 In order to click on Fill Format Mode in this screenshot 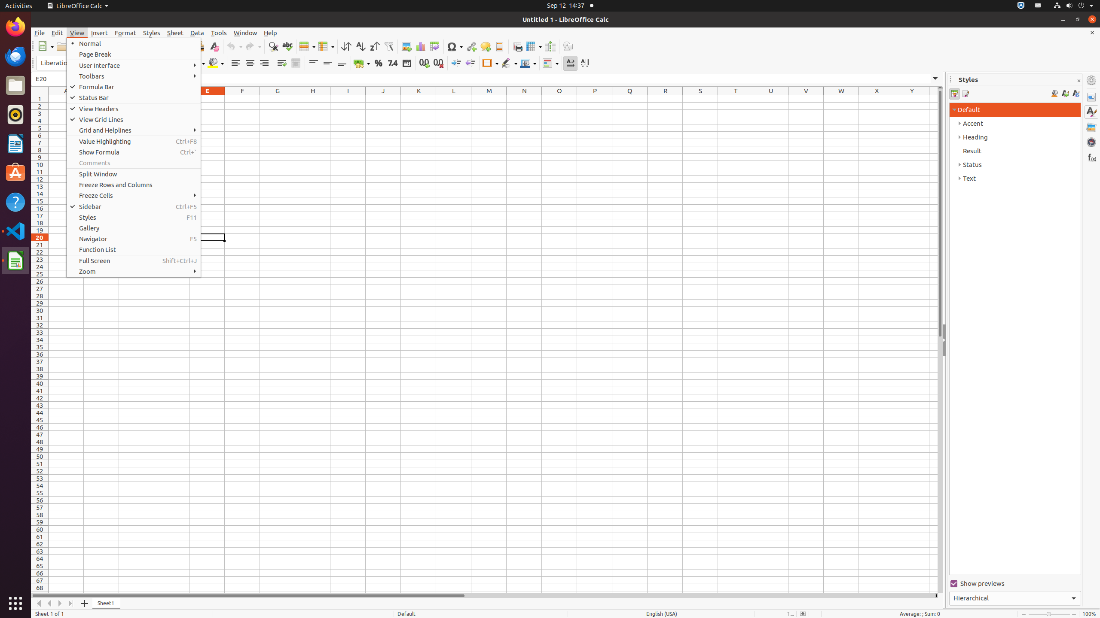, I will do `click(1054, 94)`.